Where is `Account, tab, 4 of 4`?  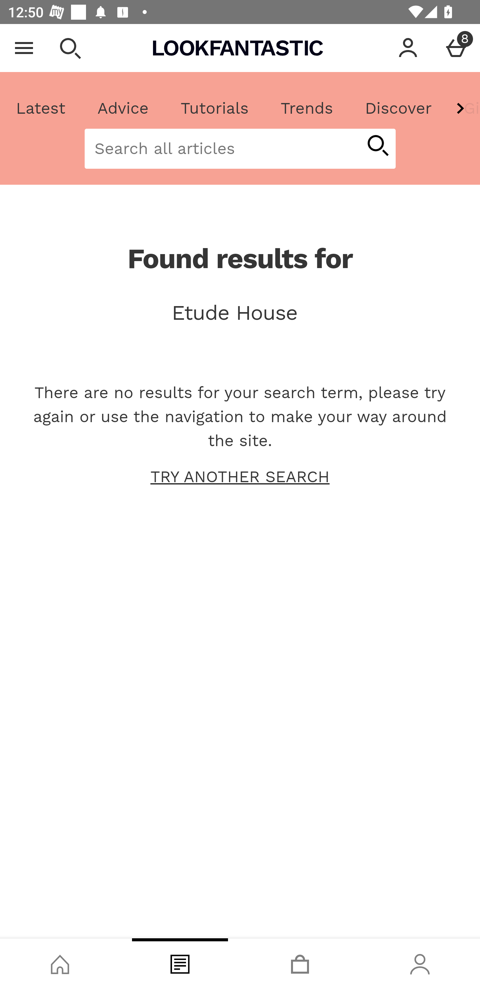 Account, tab, 4 of 4 is located at coordinates (420, 963).